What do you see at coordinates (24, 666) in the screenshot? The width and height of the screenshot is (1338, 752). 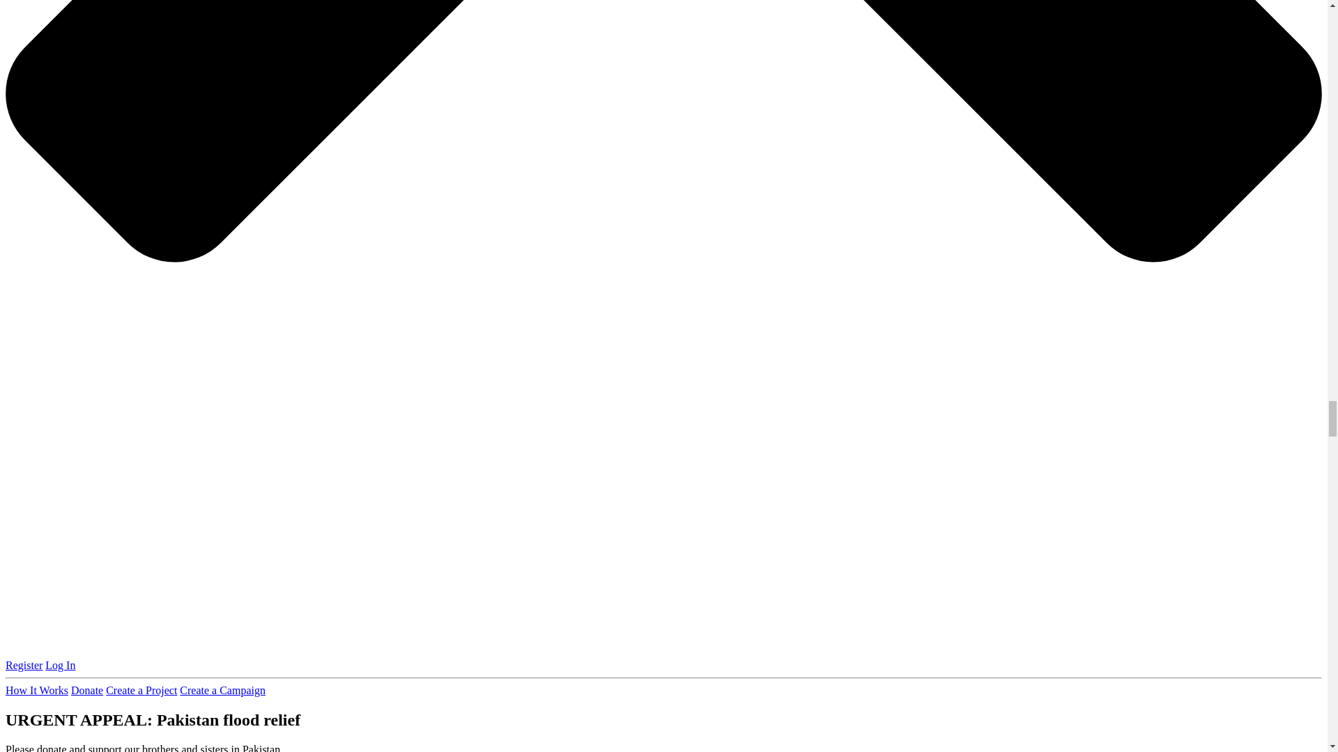 I see `Register` at bounding box center [24, 666].